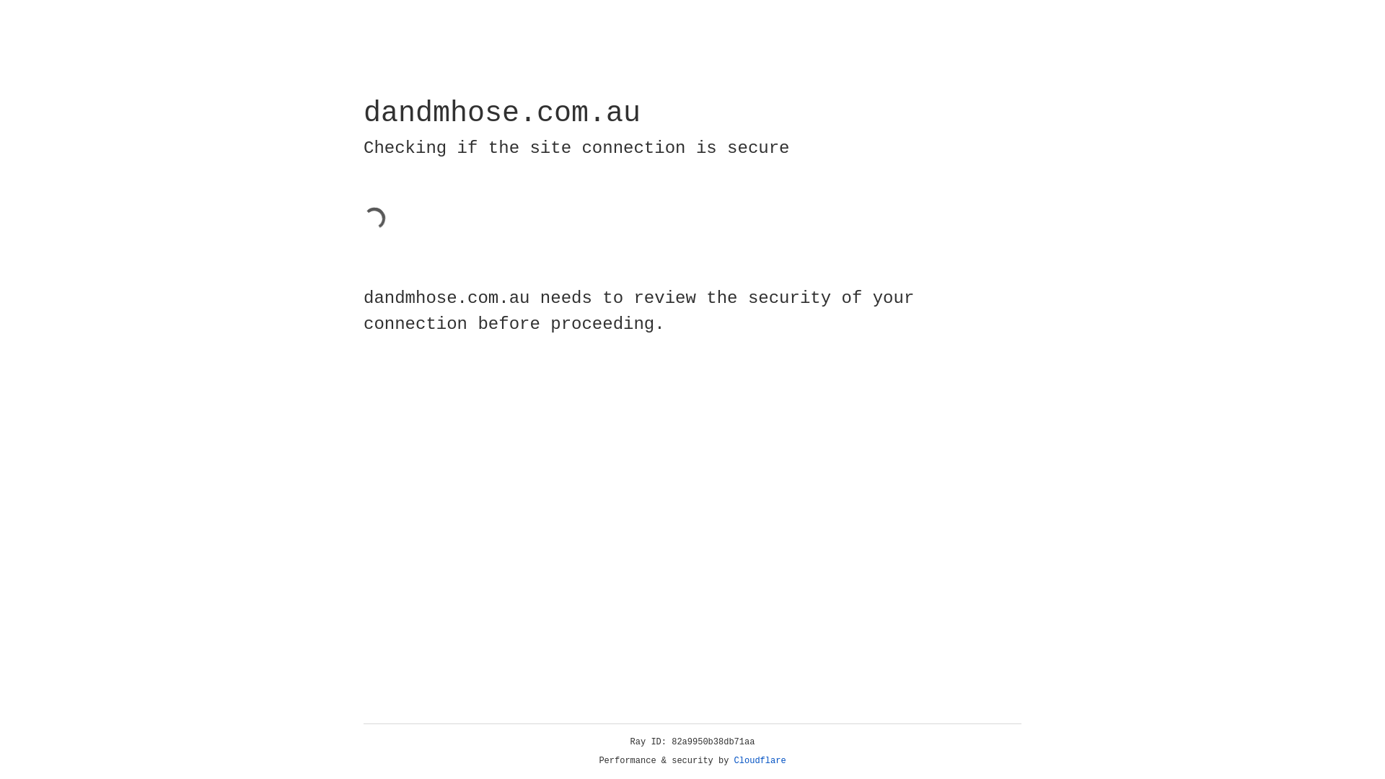  I want to click on Cloudflare, so click(760, 761).